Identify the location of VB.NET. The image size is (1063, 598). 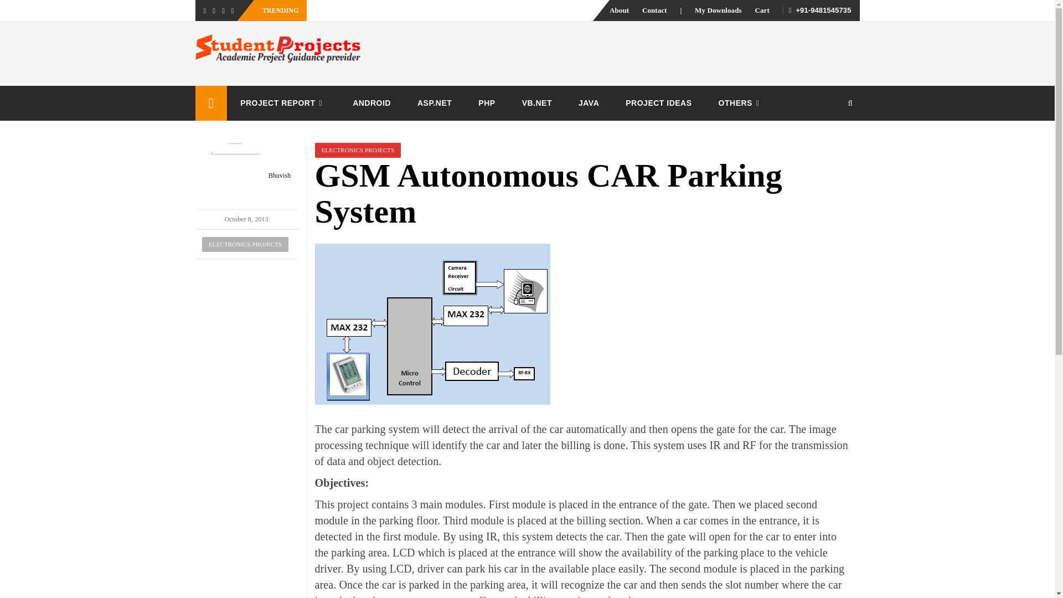
(537, 103).